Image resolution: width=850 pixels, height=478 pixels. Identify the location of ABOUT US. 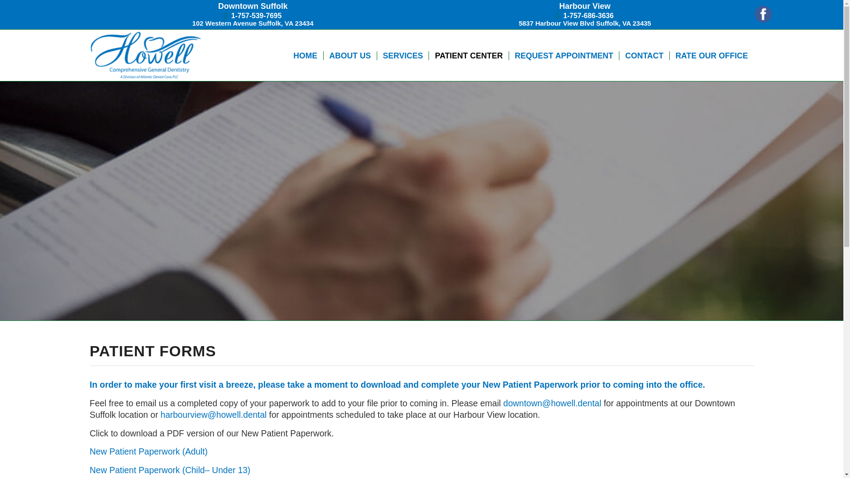
(350, 55).